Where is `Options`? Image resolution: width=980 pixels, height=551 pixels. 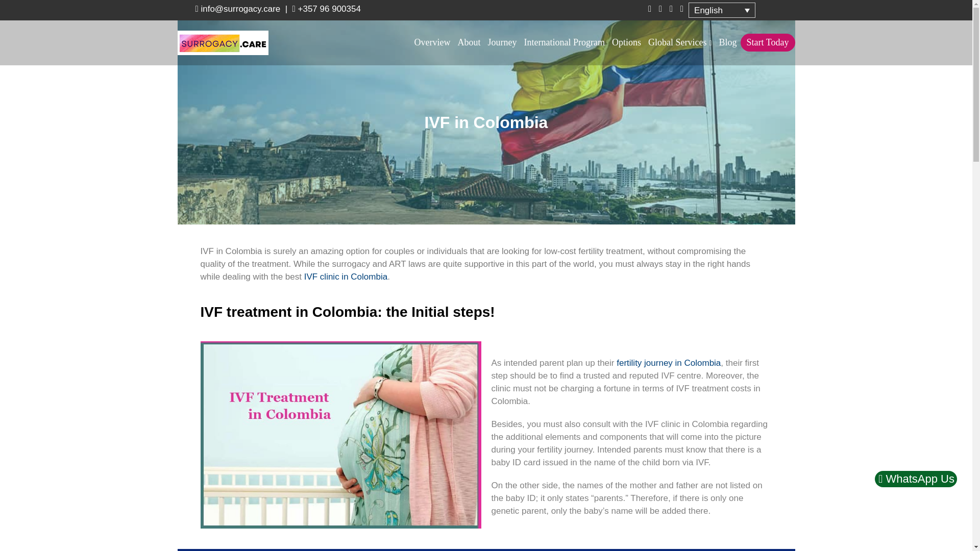
Options is located at coordinates (627, 42).